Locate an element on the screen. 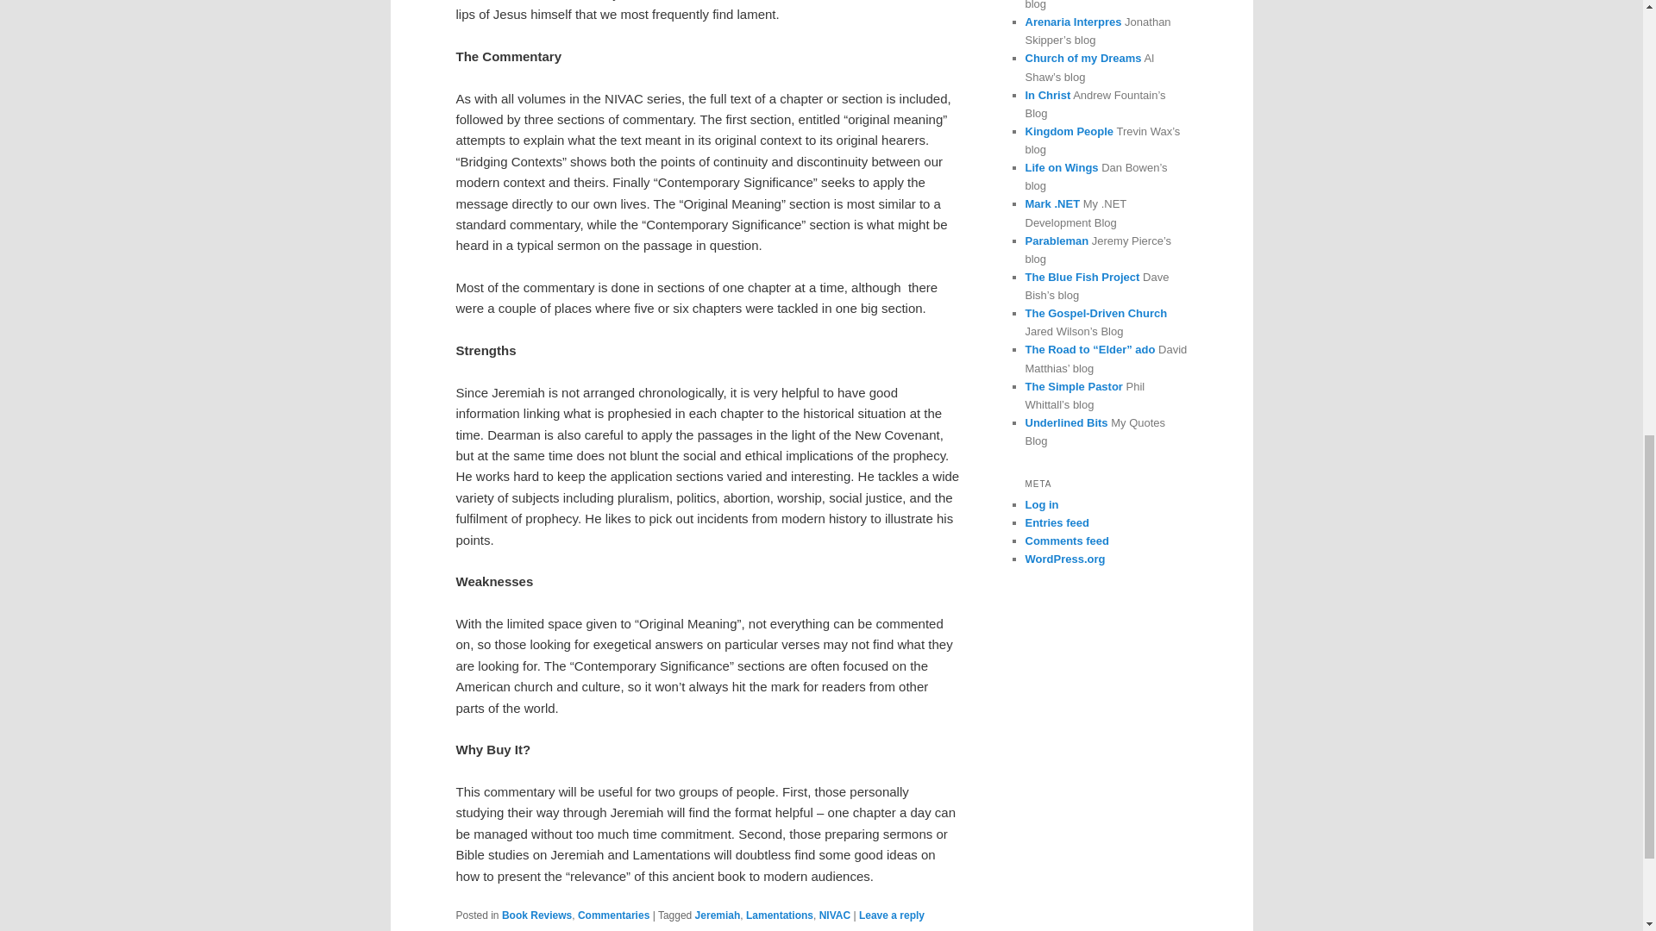 The image size is (1656, 931). Kingdom People is located at coordinates (1069, 131).